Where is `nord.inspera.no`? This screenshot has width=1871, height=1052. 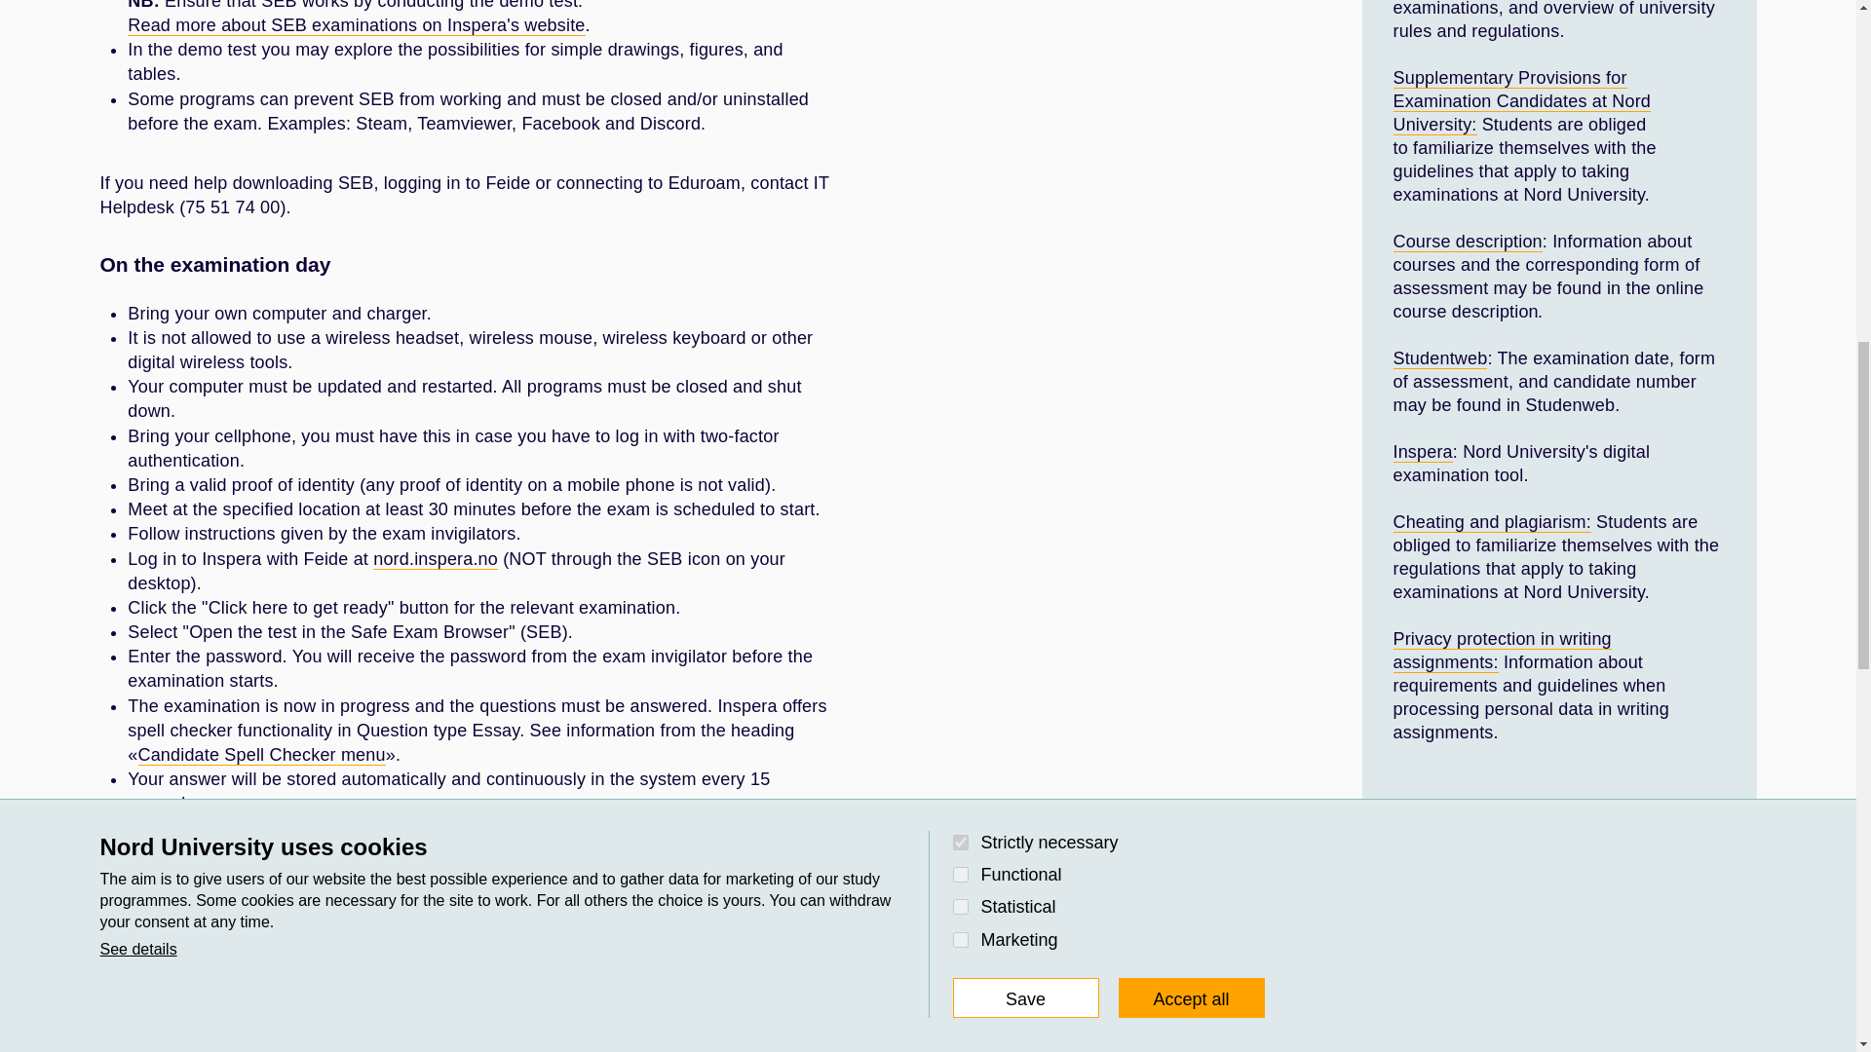
nord.inspera.no is located at coordinates (435, 559).